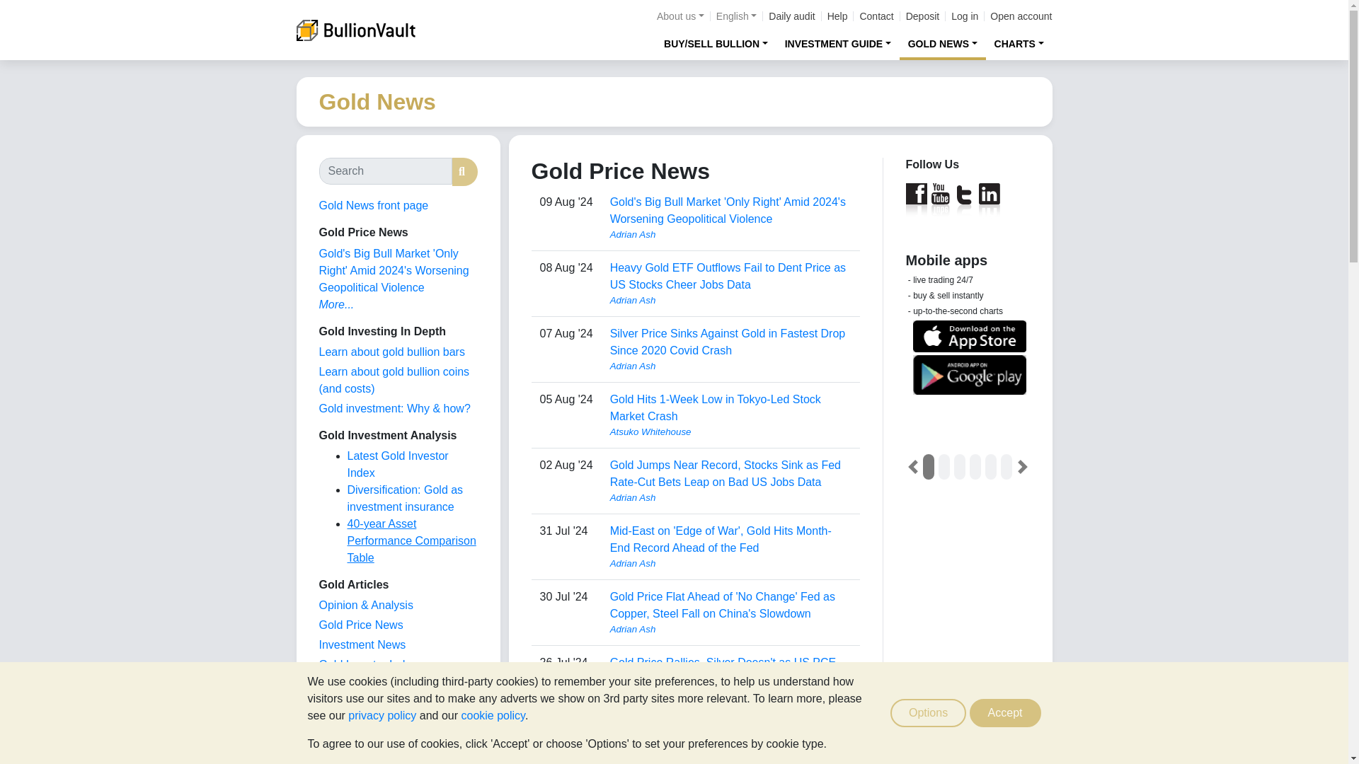 This screenshot has width=1359, height=764. What do you see at coordinates (360, 625) in the screenshot?
I see `Gold Price News` at bounding box center [360, 625].